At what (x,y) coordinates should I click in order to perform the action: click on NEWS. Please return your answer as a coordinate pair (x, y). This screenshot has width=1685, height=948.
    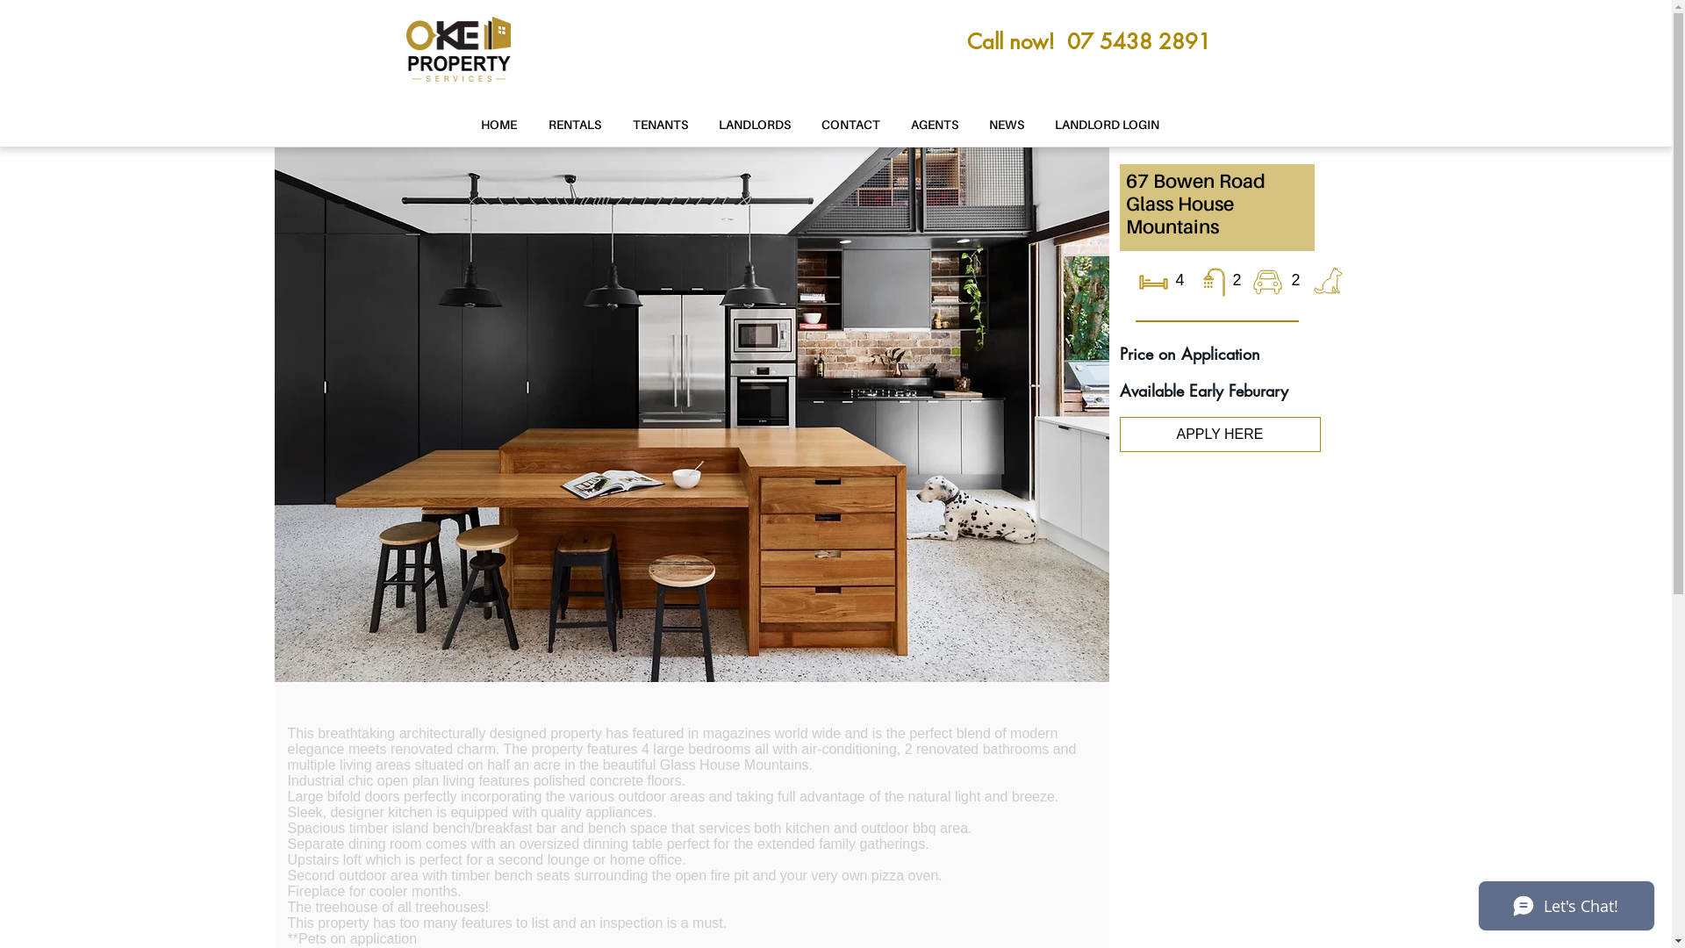
    Looking at the image, I should click on (1007, 126).